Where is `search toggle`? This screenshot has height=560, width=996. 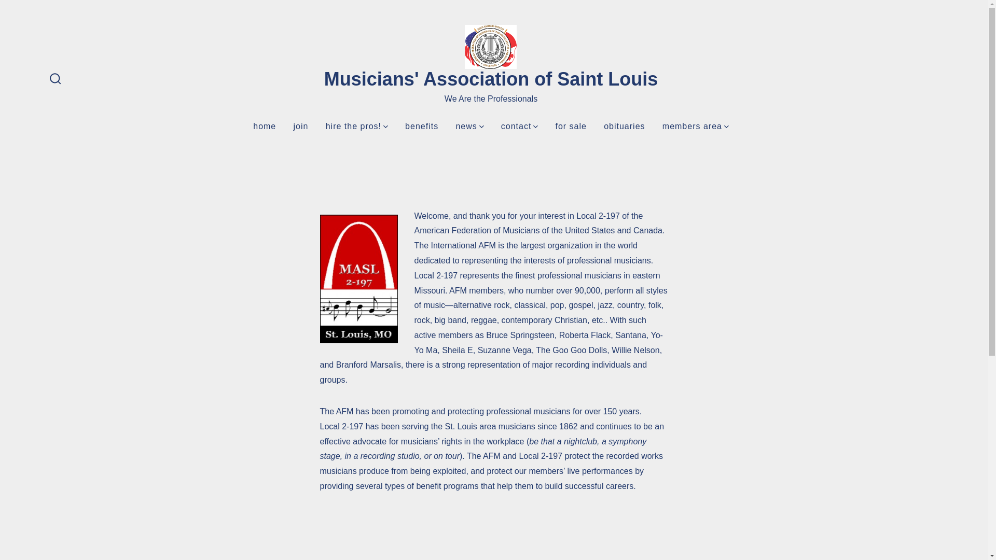 search toggle is located at coordinates (56, 79).